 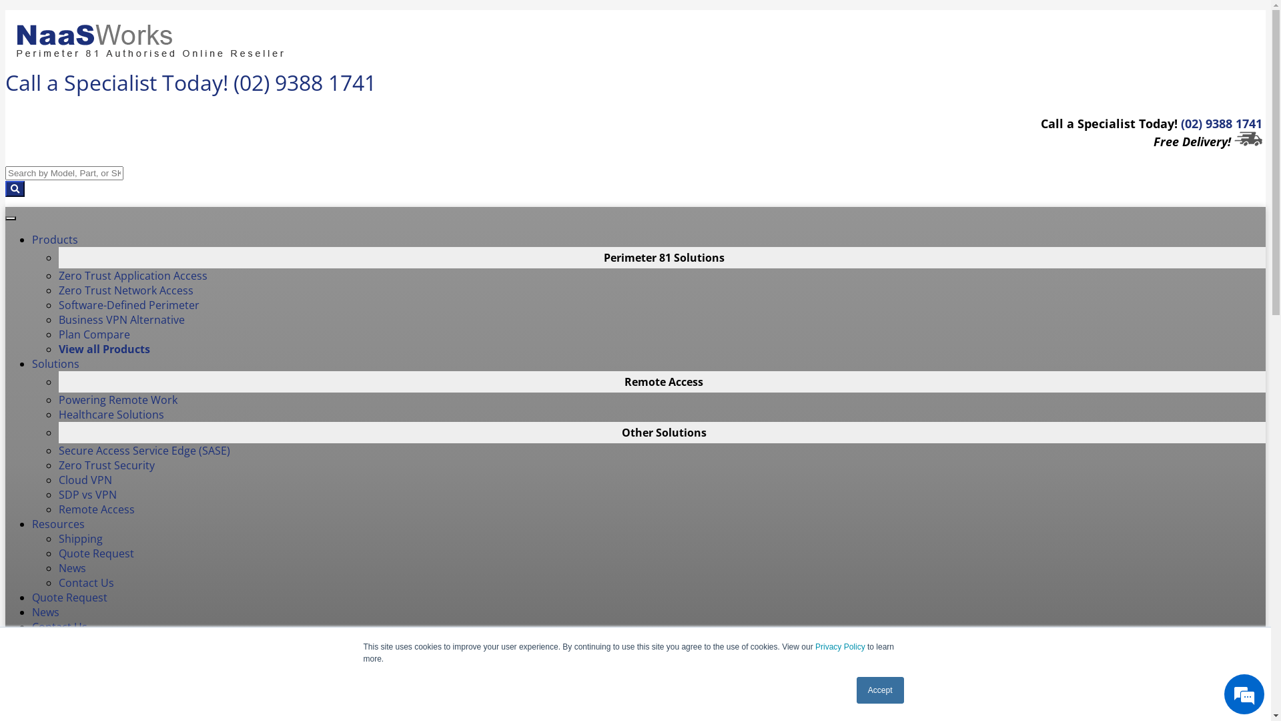 What do you see at coordinates (56, 364) in the screenshot?
I see `Solutions` at bounding box center [56, 364].